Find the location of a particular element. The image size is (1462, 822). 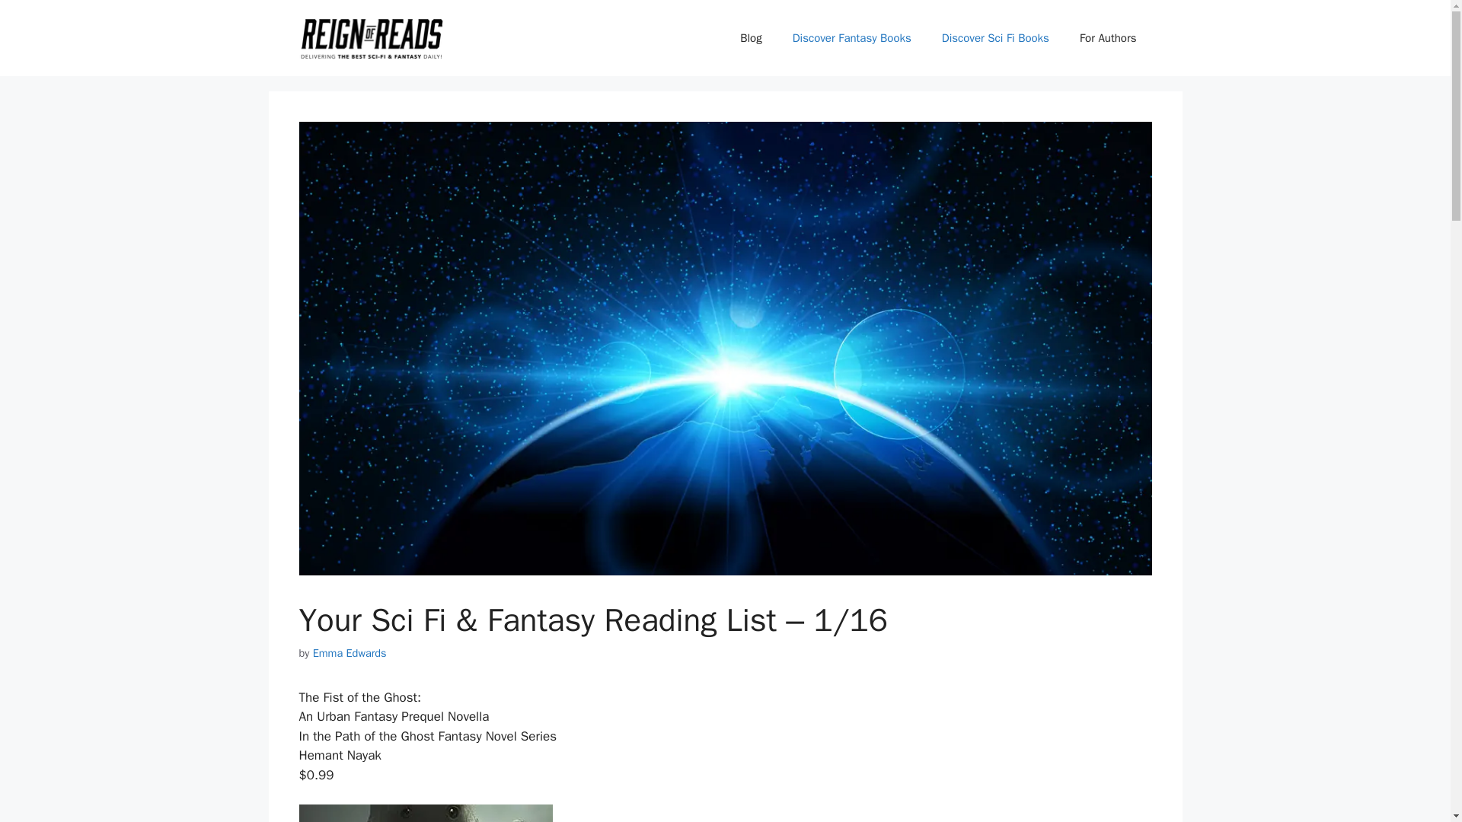

For Authors is located at coordinates (1107, 38).